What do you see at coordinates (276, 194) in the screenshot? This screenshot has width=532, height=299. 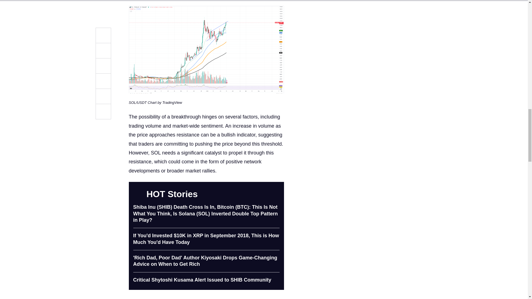 I see `Go to Hot stories` at bounding box center [276, 194].